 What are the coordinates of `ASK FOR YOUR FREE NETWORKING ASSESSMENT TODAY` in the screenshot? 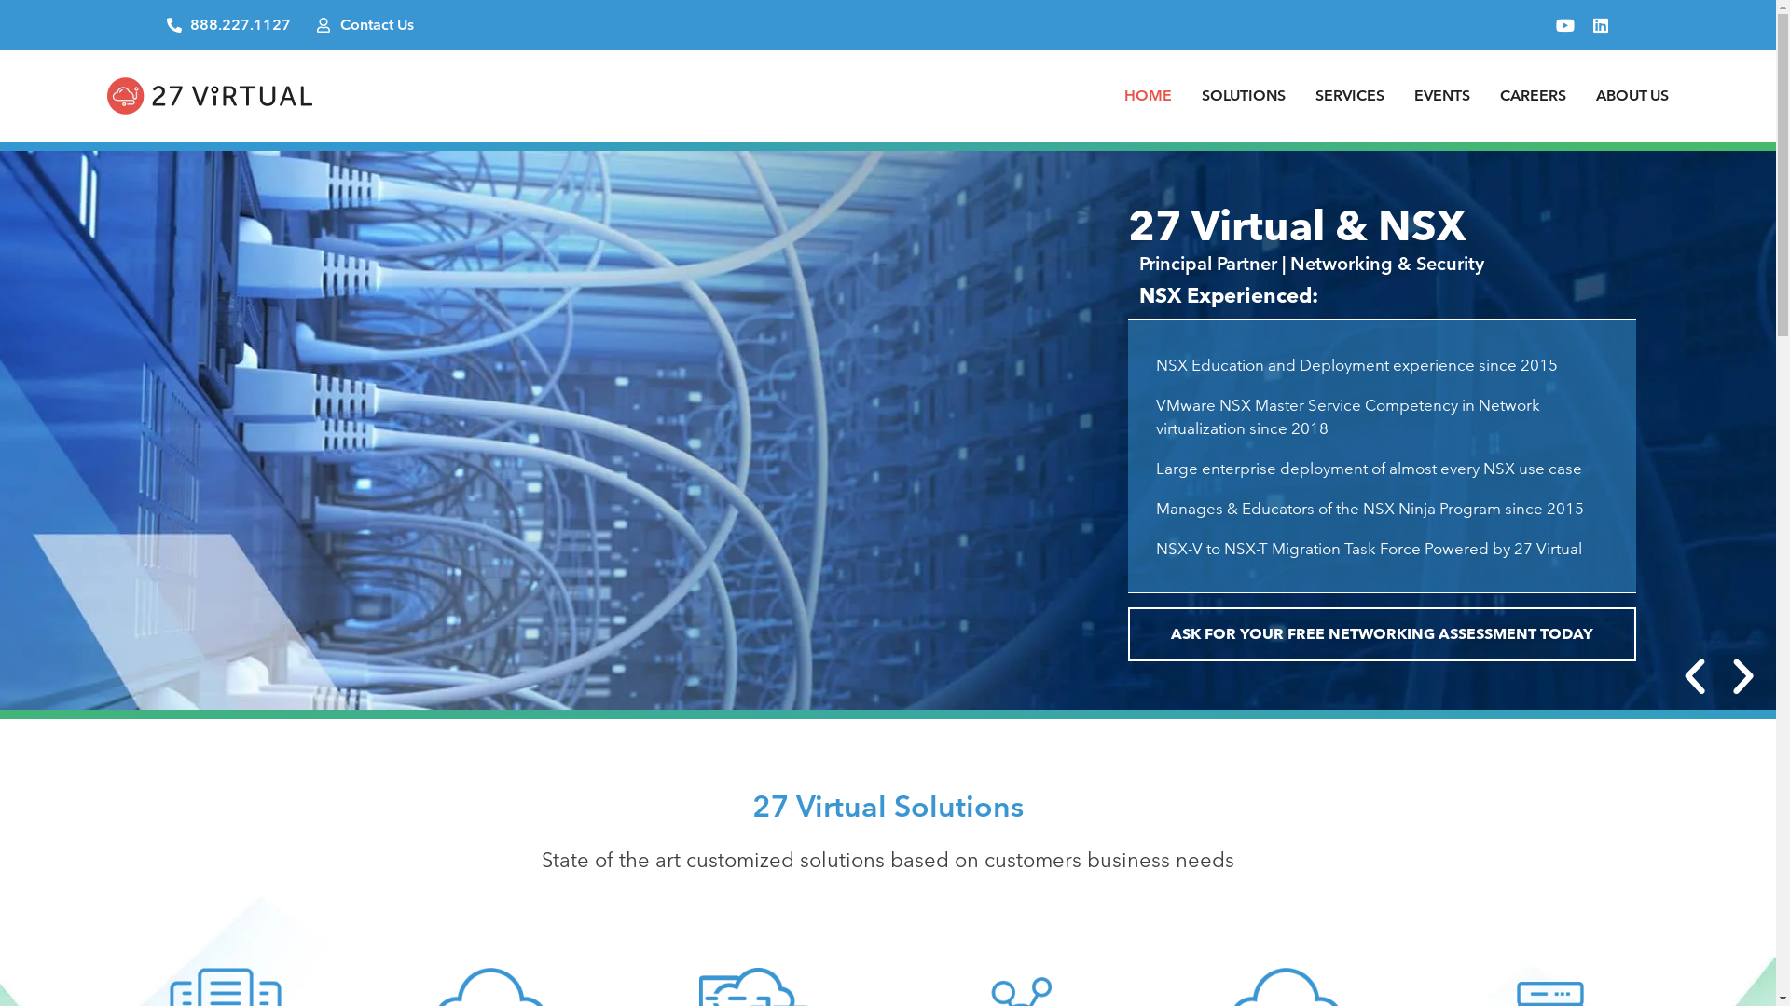 It's located at (1382, 634).